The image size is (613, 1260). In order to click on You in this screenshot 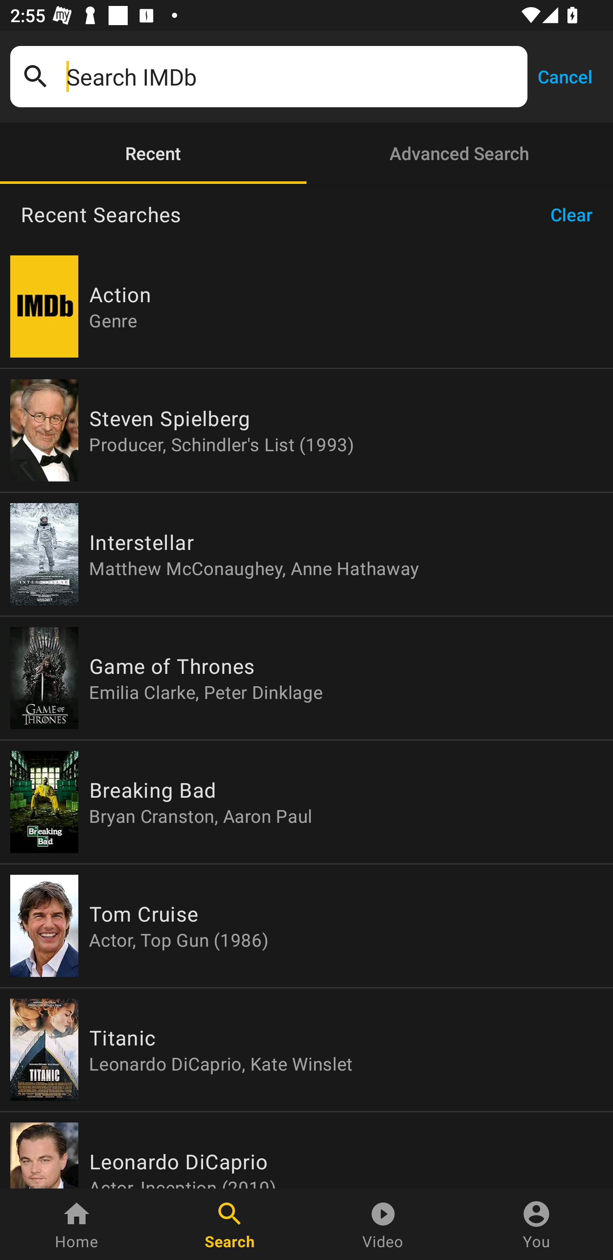, I will do `click(536, 1224)`.